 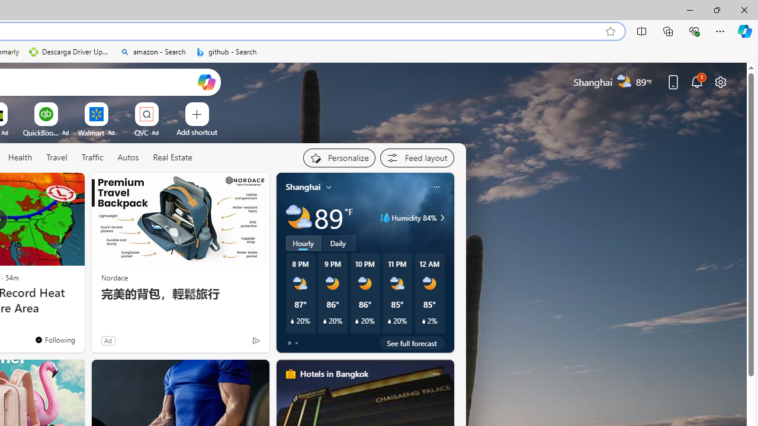 What do you see at coordinates (441, 218) in the screenshot?
I see `Humidity 84%` at bounding box center [441, 218].